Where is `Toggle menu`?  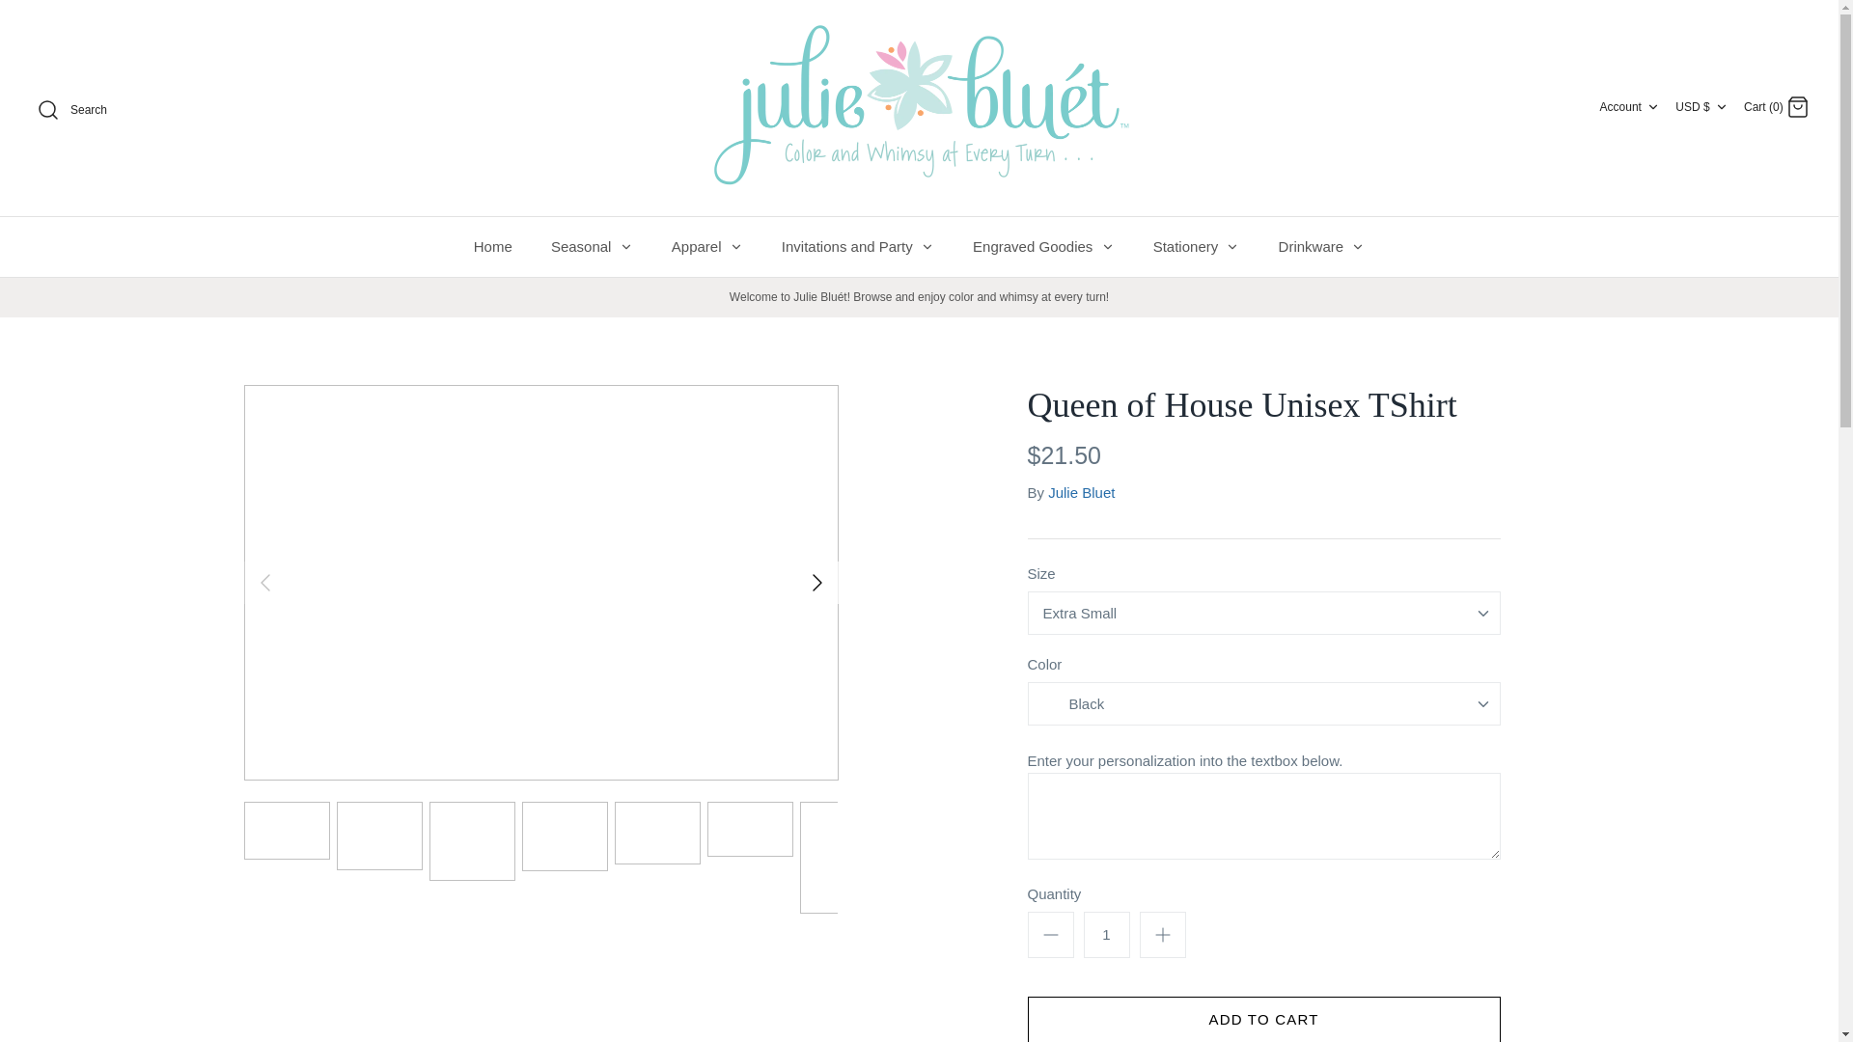 Toggle menu is located at coordinates (1231, 247).